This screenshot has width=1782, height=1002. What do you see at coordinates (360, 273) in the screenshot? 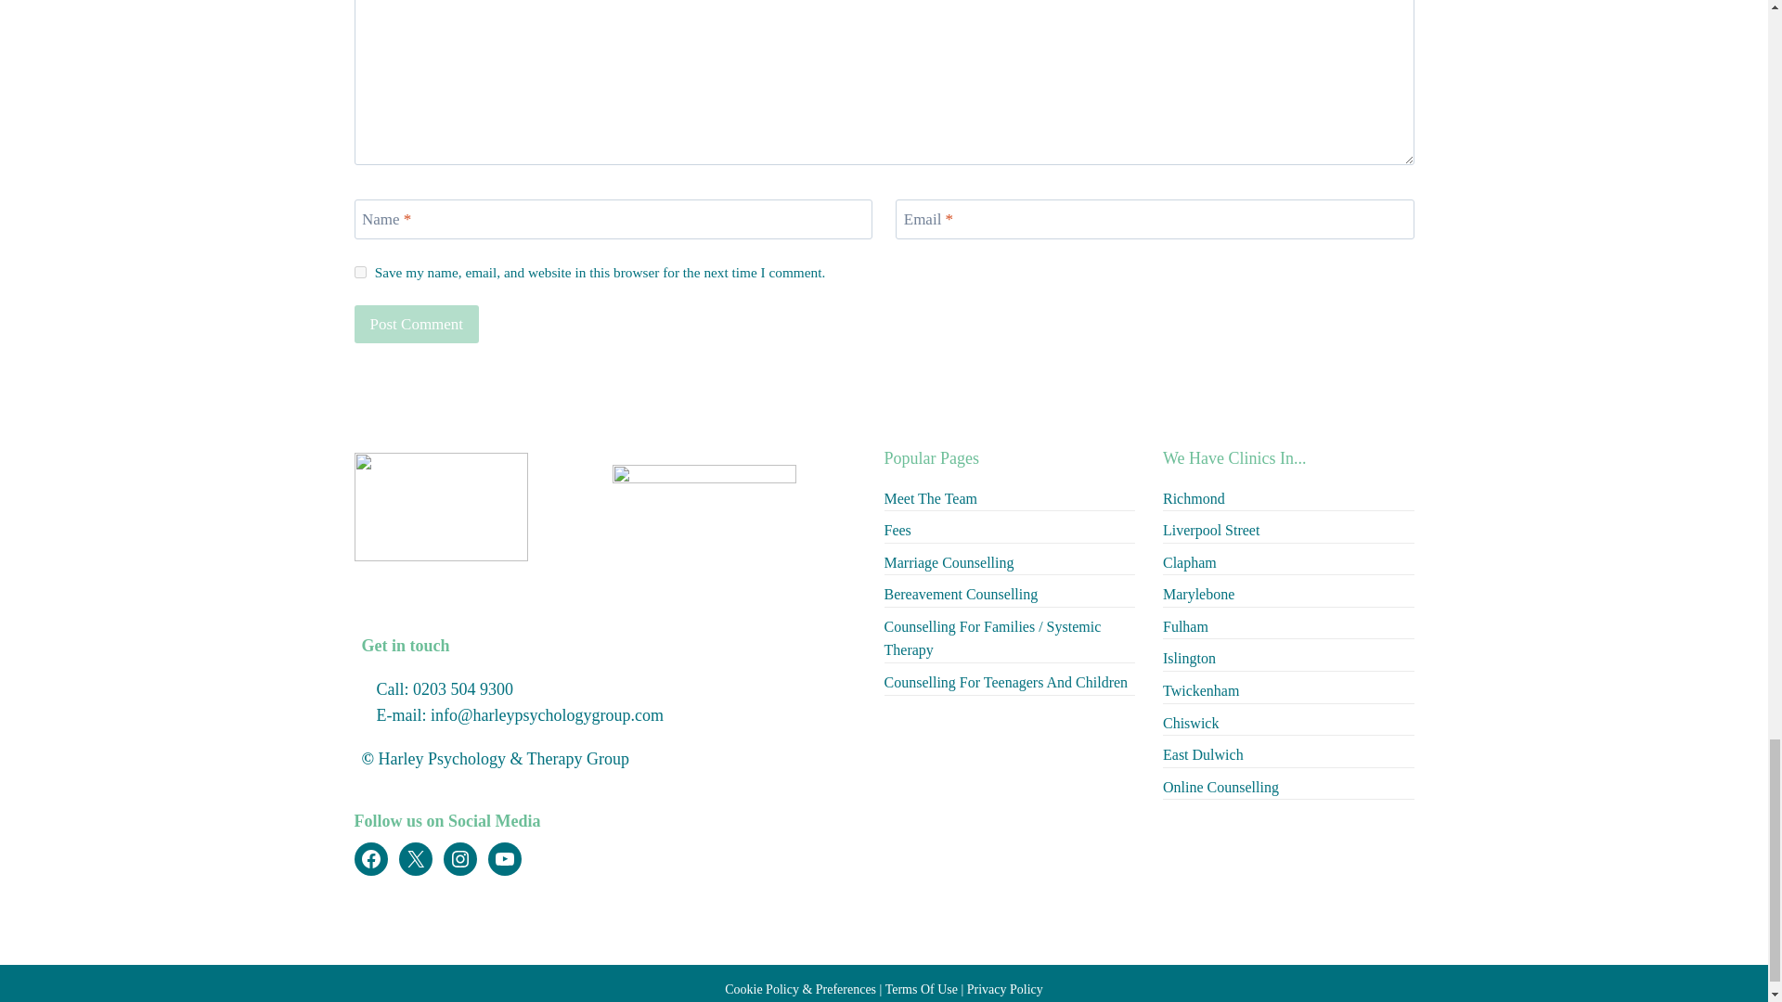
I see `yes` at bounding box center [360, 273].